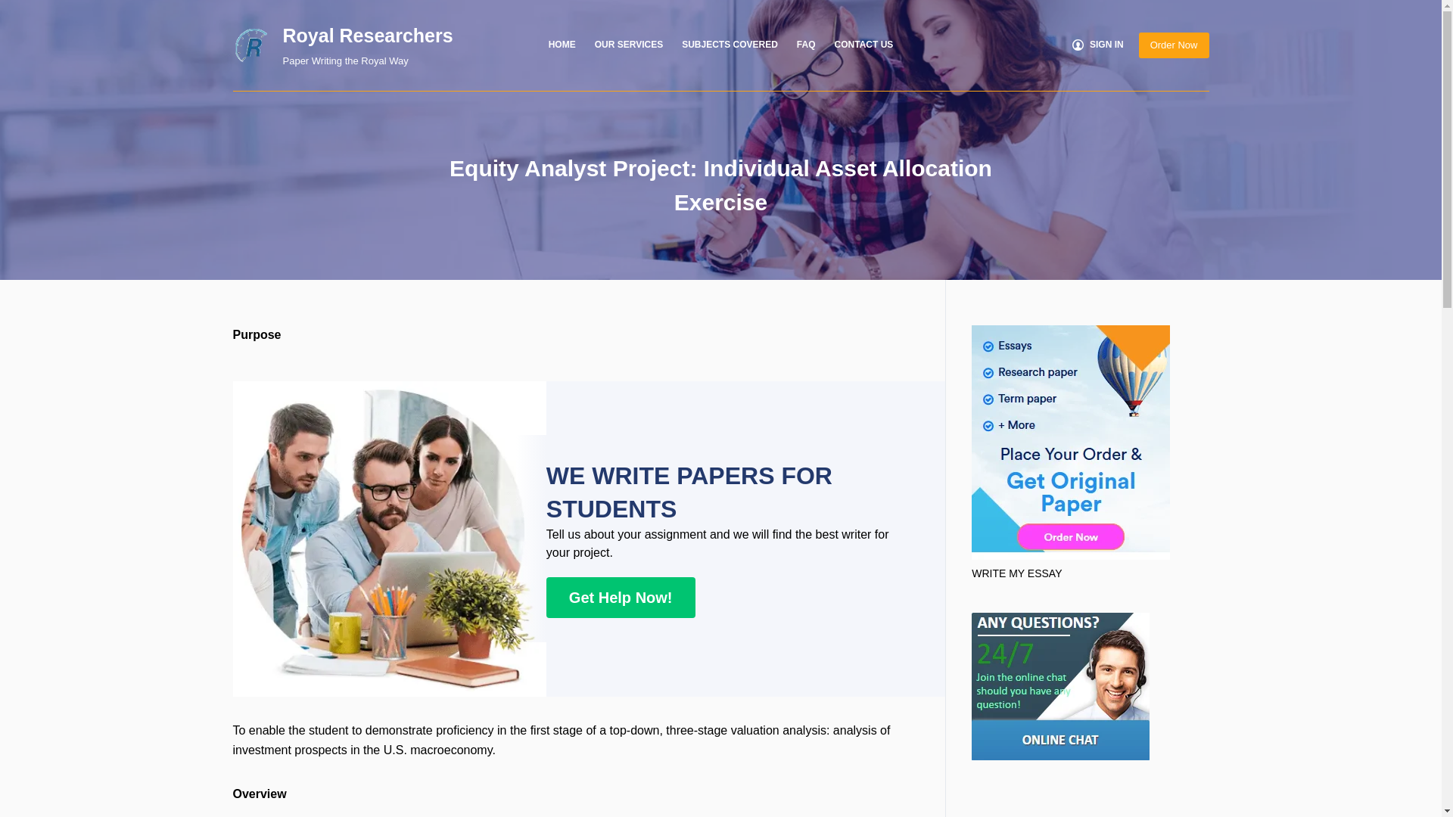 This screenshot has height=817, width=1453. What do you see at coordinates (730, 45) in the screenshot?
I see `SUBJECTS COVERED` at bounding box center [730, 45].